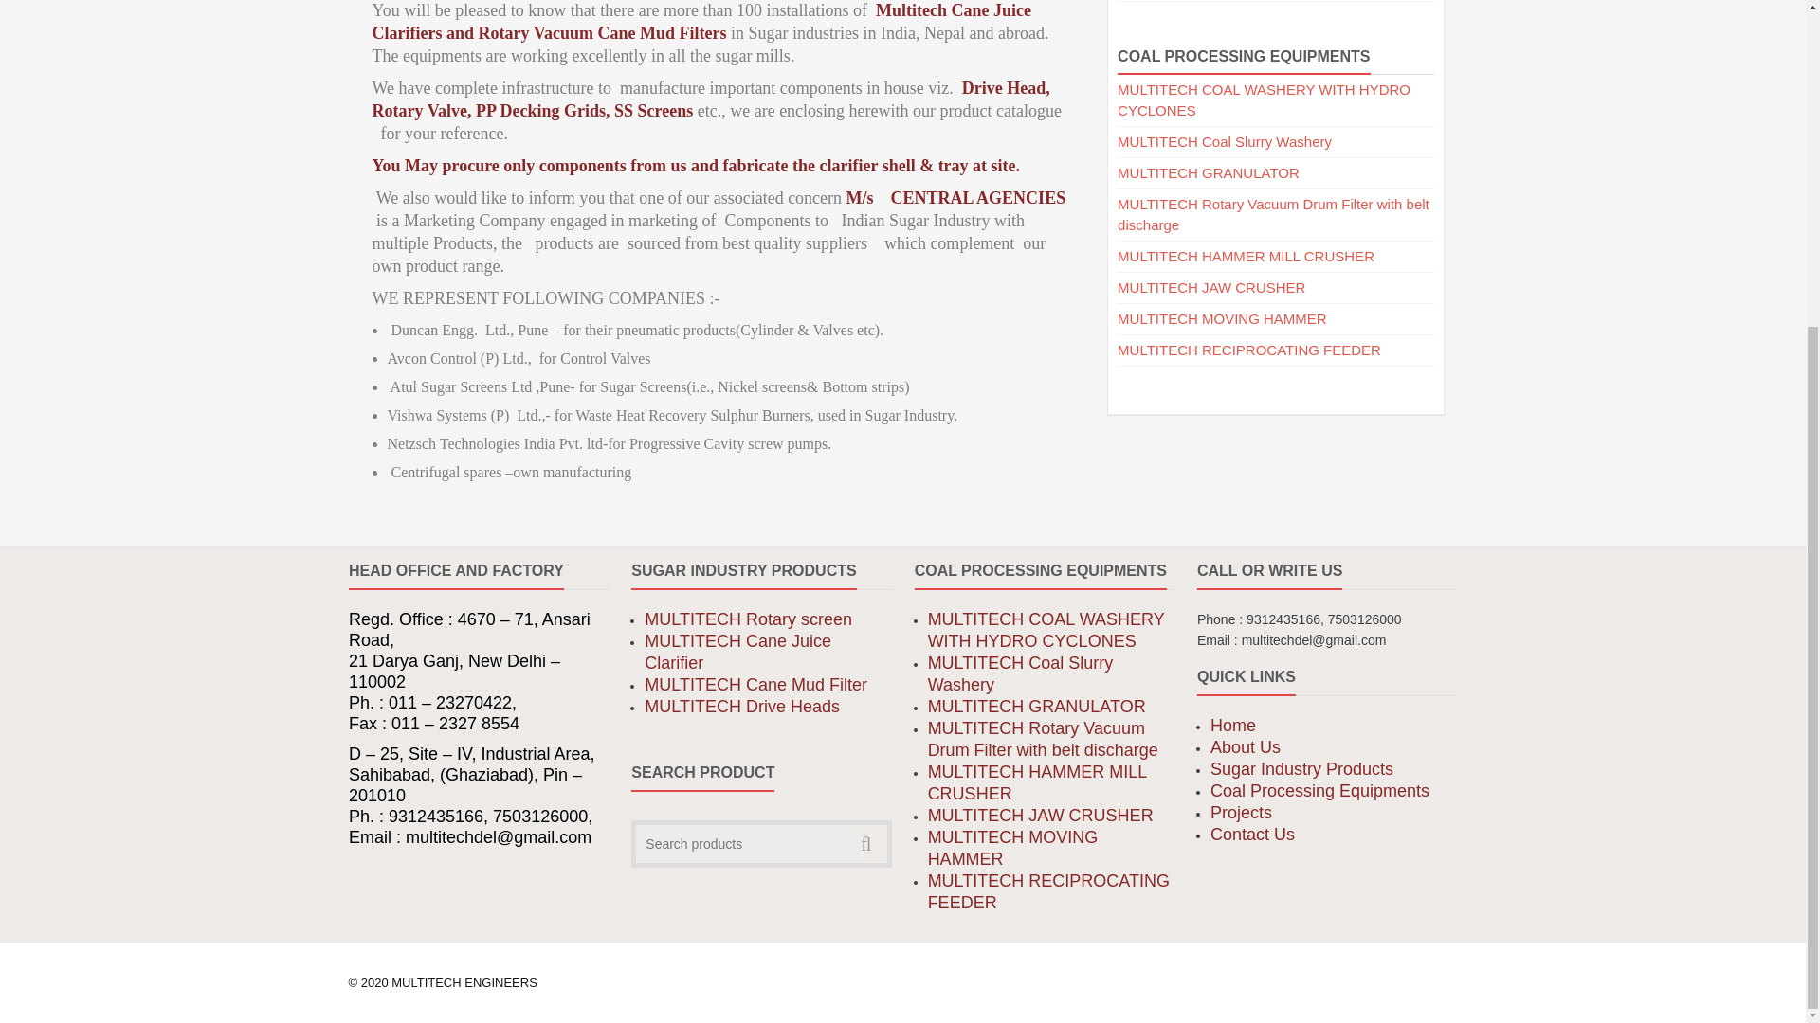  Describe the element at coordinates (741, 707) in the screenshot. I see `MULTITECH Drive Heads` at that location.